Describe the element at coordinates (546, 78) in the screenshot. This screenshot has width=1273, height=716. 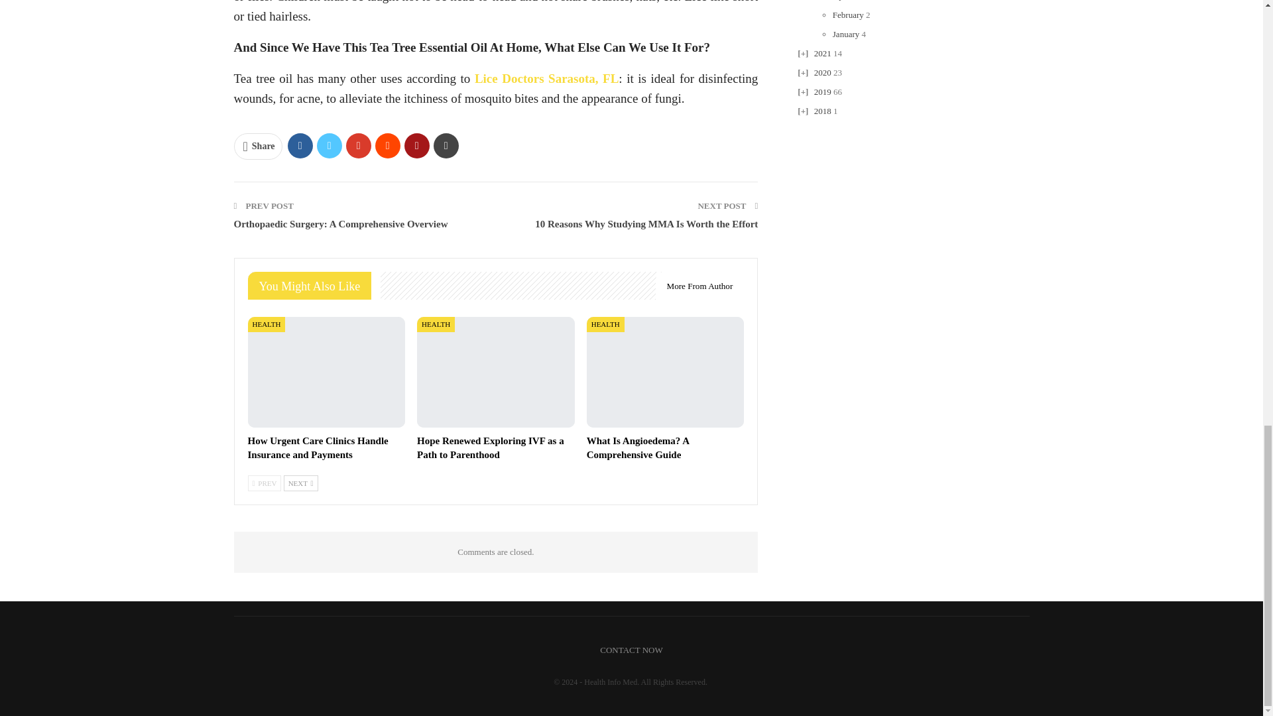
I see `Lice Doctors Sarasota, FL` at that location.